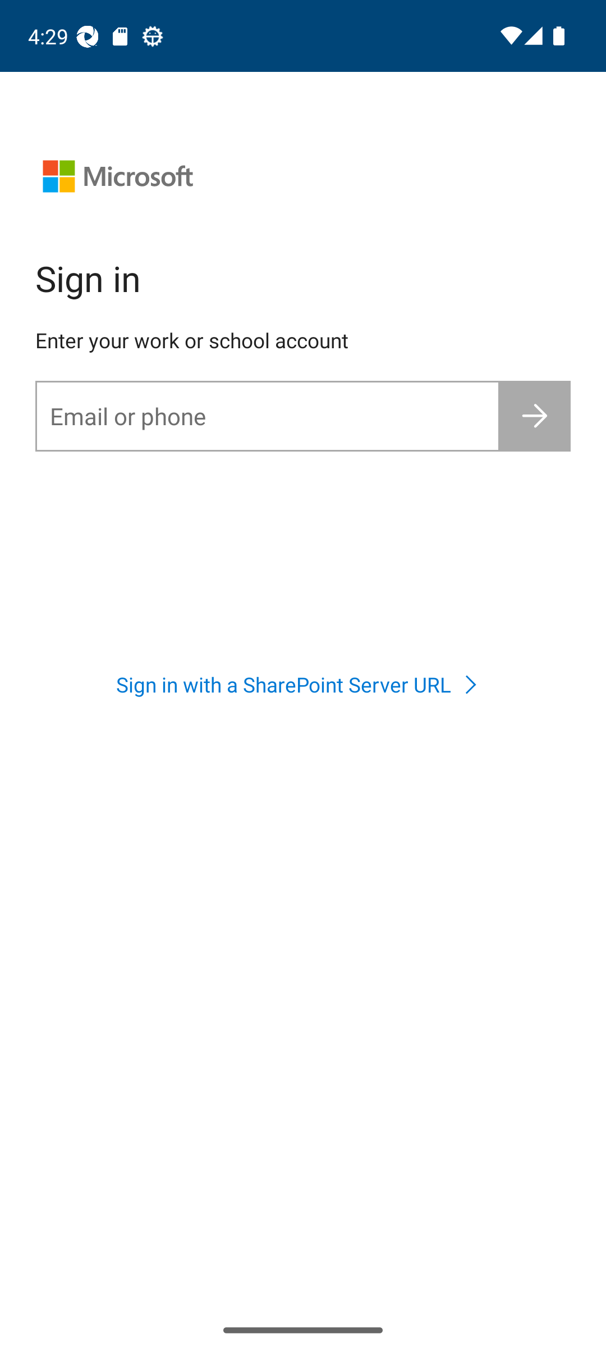 The image size is (606, 1348). Describe the element at coordinates (302, 684) in the screenshot. I see `Sign in with a SharePoint Server URL` at that location.